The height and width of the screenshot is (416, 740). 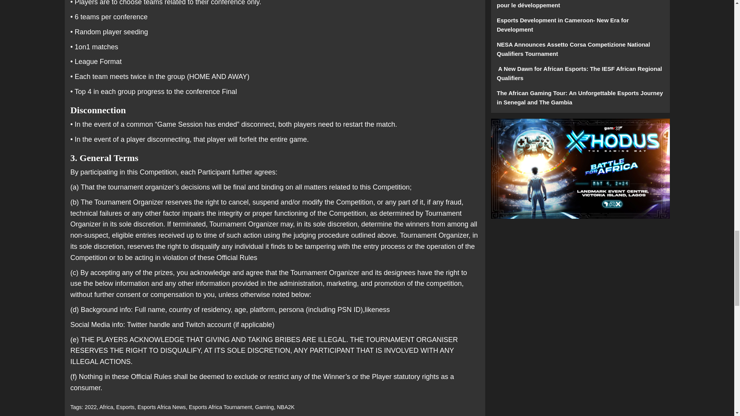 I want to click on Esports Africa News, so click(x=161, y=407).